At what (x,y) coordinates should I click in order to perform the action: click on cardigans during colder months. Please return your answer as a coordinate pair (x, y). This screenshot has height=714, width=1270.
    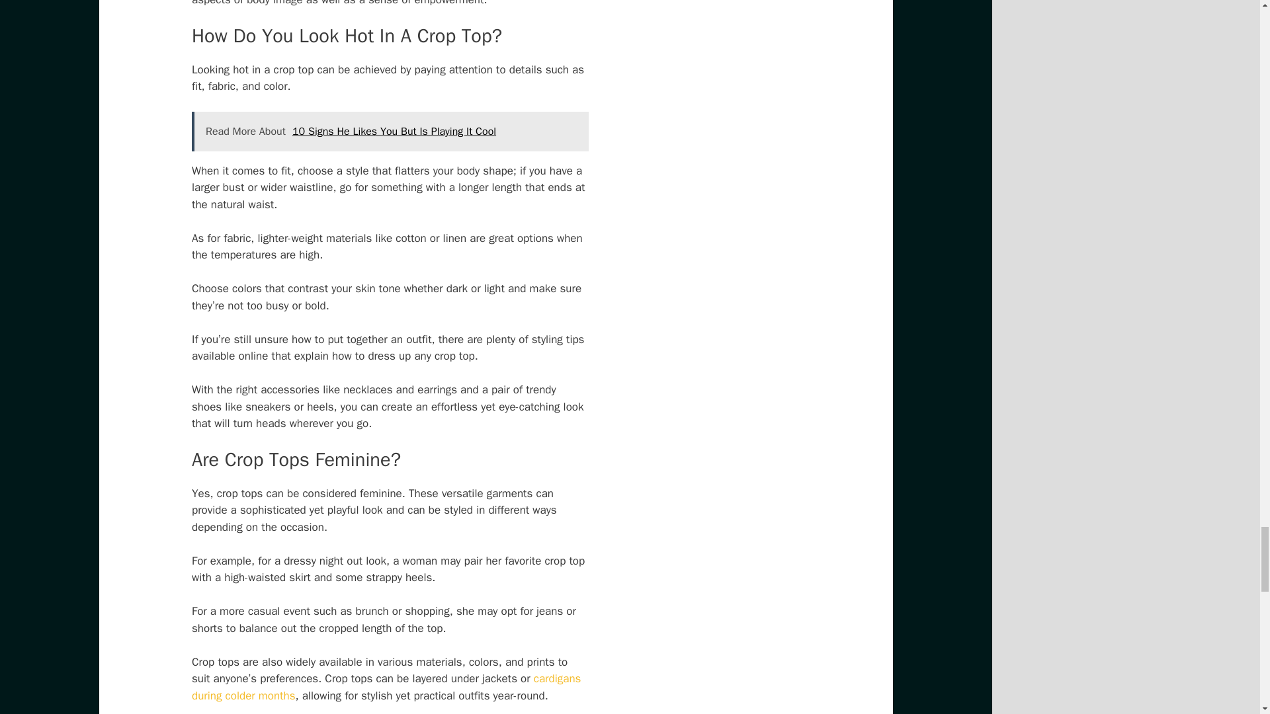
    Looking at the image, I should click on (386, 687).